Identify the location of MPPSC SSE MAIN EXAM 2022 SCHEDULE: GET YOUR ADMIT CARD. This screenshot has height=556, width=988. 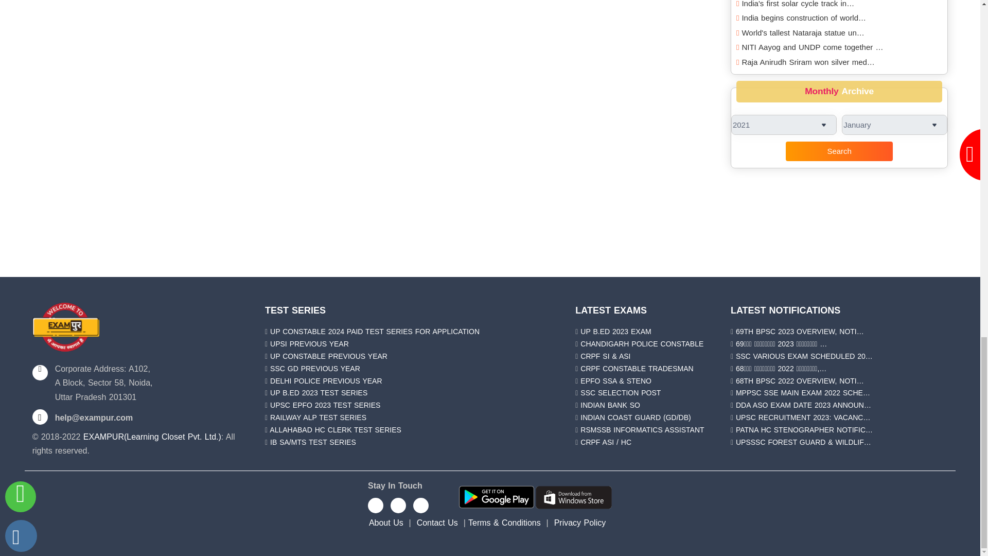
(803, 392).